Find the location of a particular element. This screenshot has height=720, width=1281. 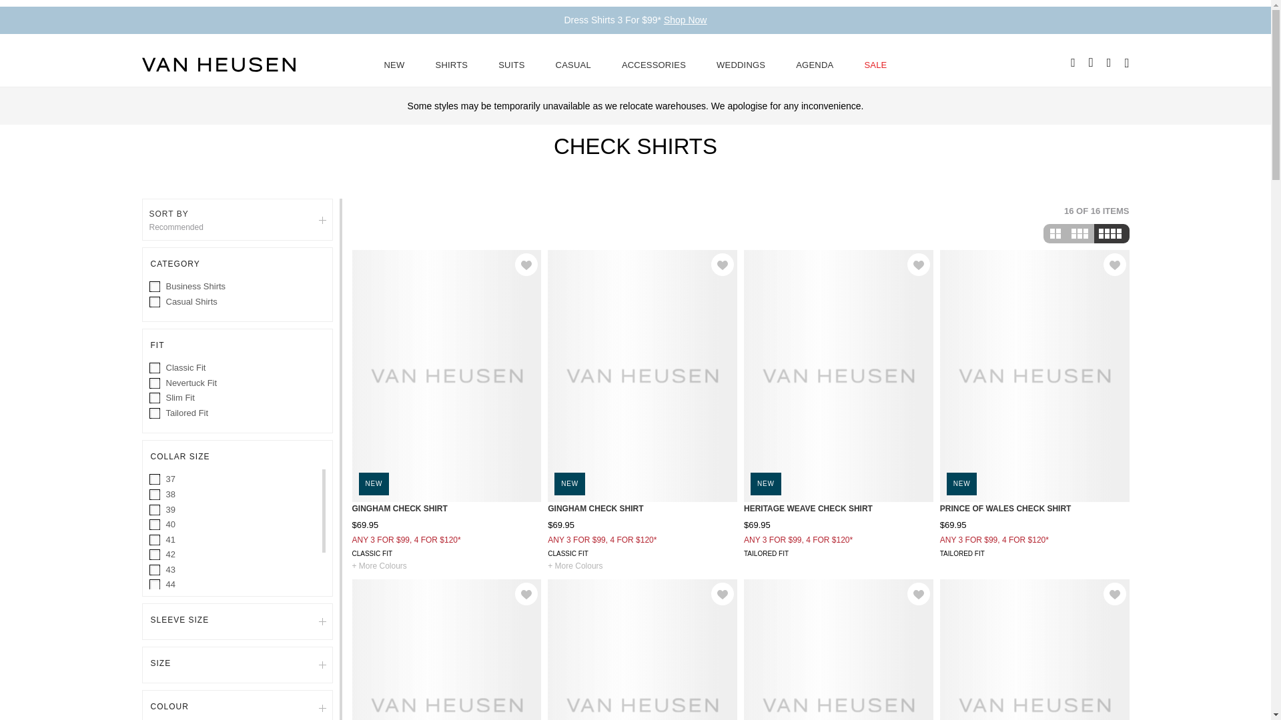

position is located at coordinates (157, 237).